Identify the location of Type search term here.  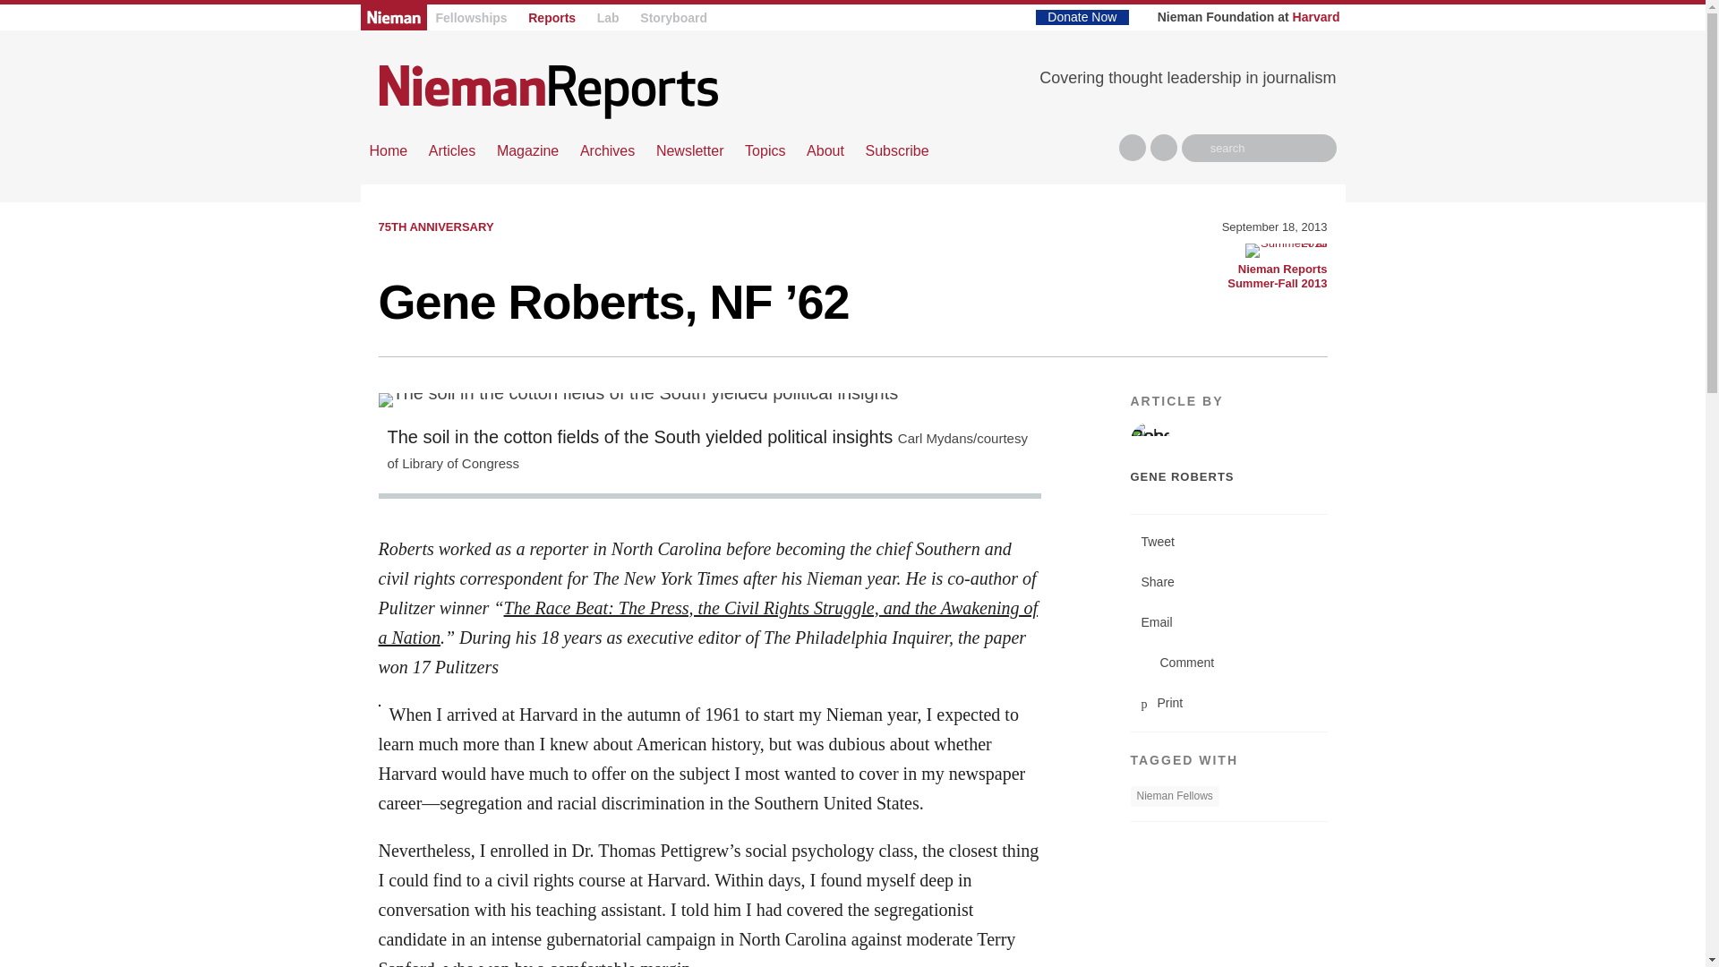
(1259, 149).